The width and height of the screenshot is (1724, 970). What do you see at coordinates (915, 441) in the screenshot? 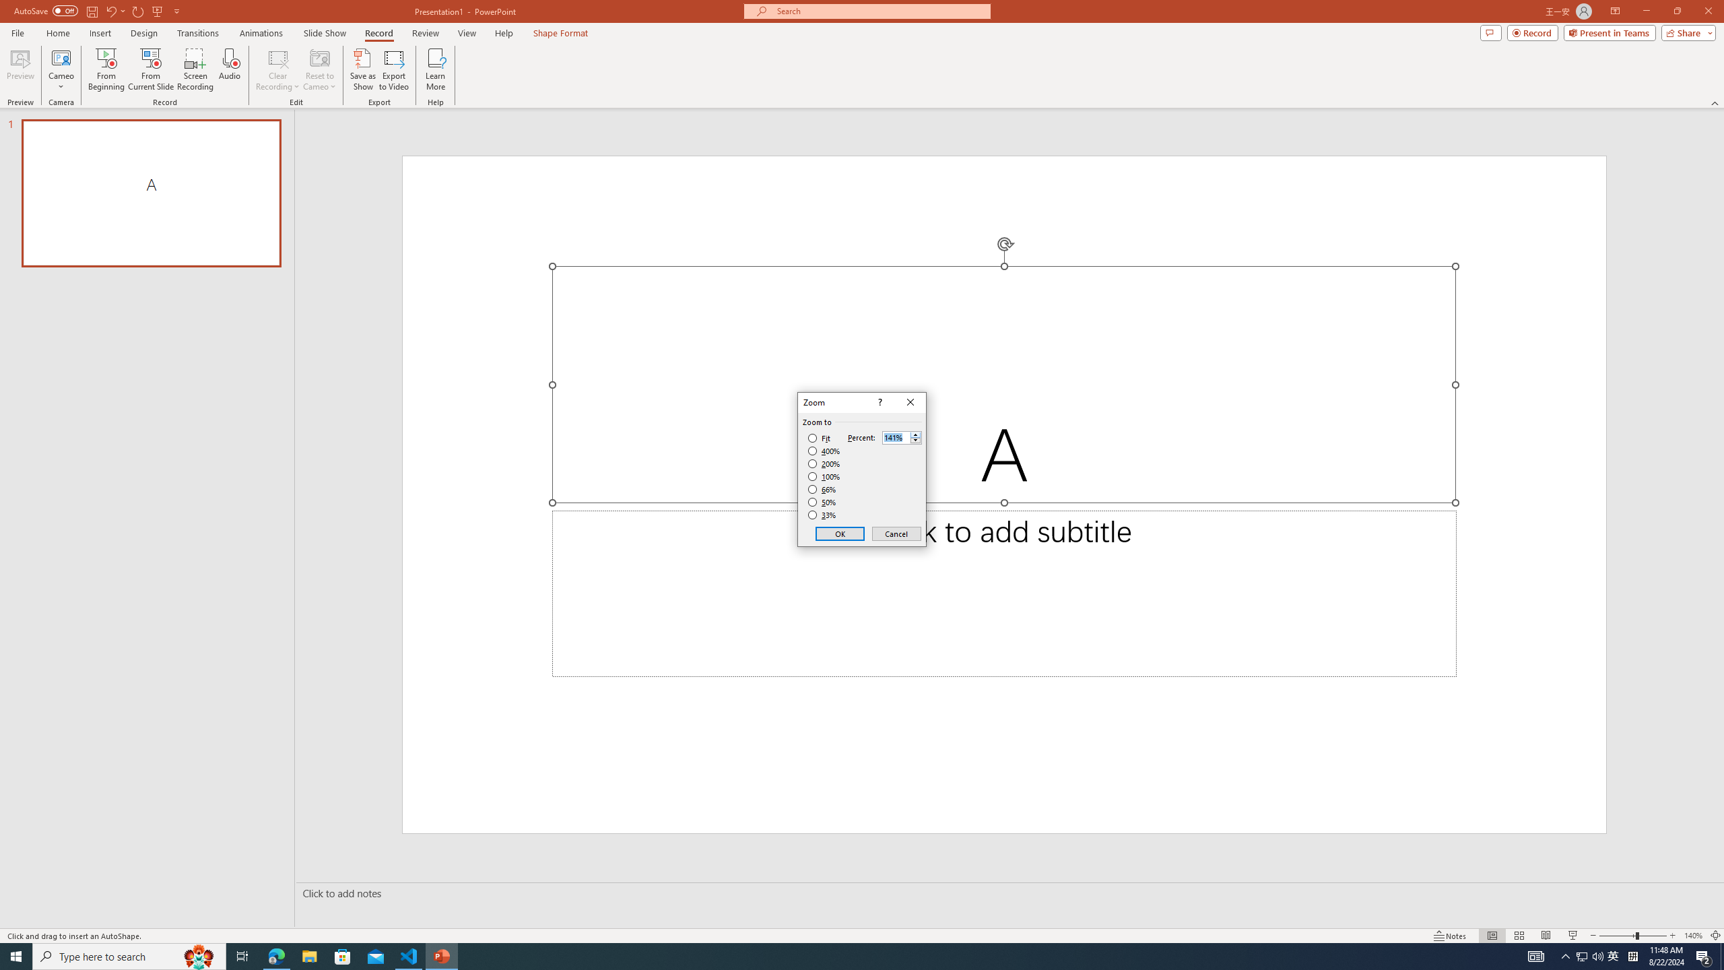
I see `Less` at bounding box center [915, 441].